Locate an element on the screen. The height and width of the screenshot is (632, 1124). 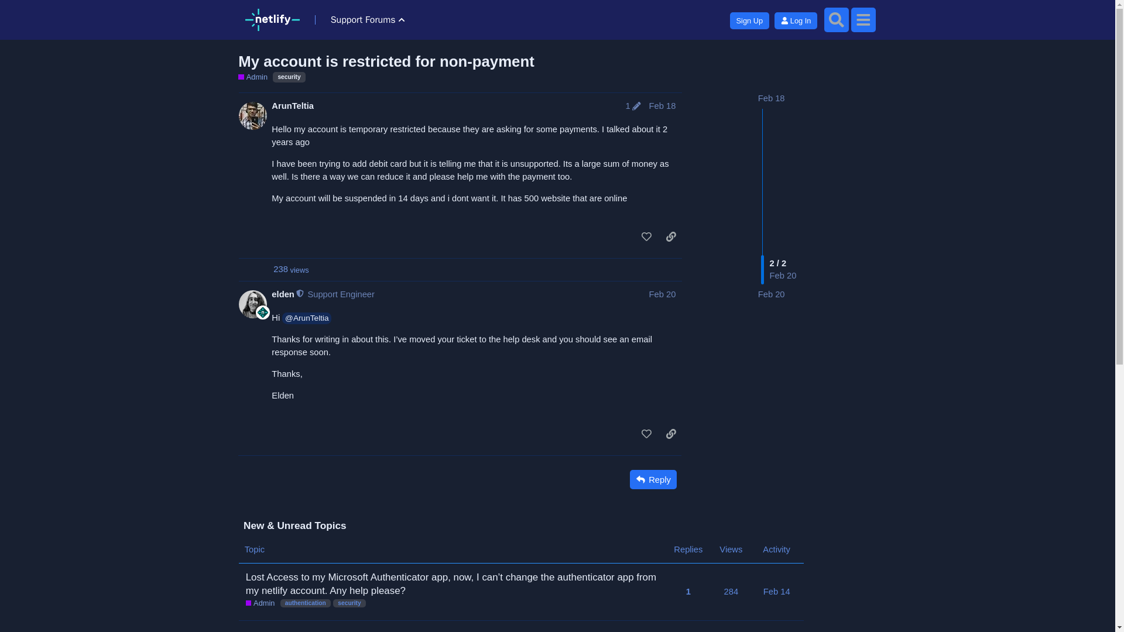
Feb 18 is located at coordinates (771, 98).